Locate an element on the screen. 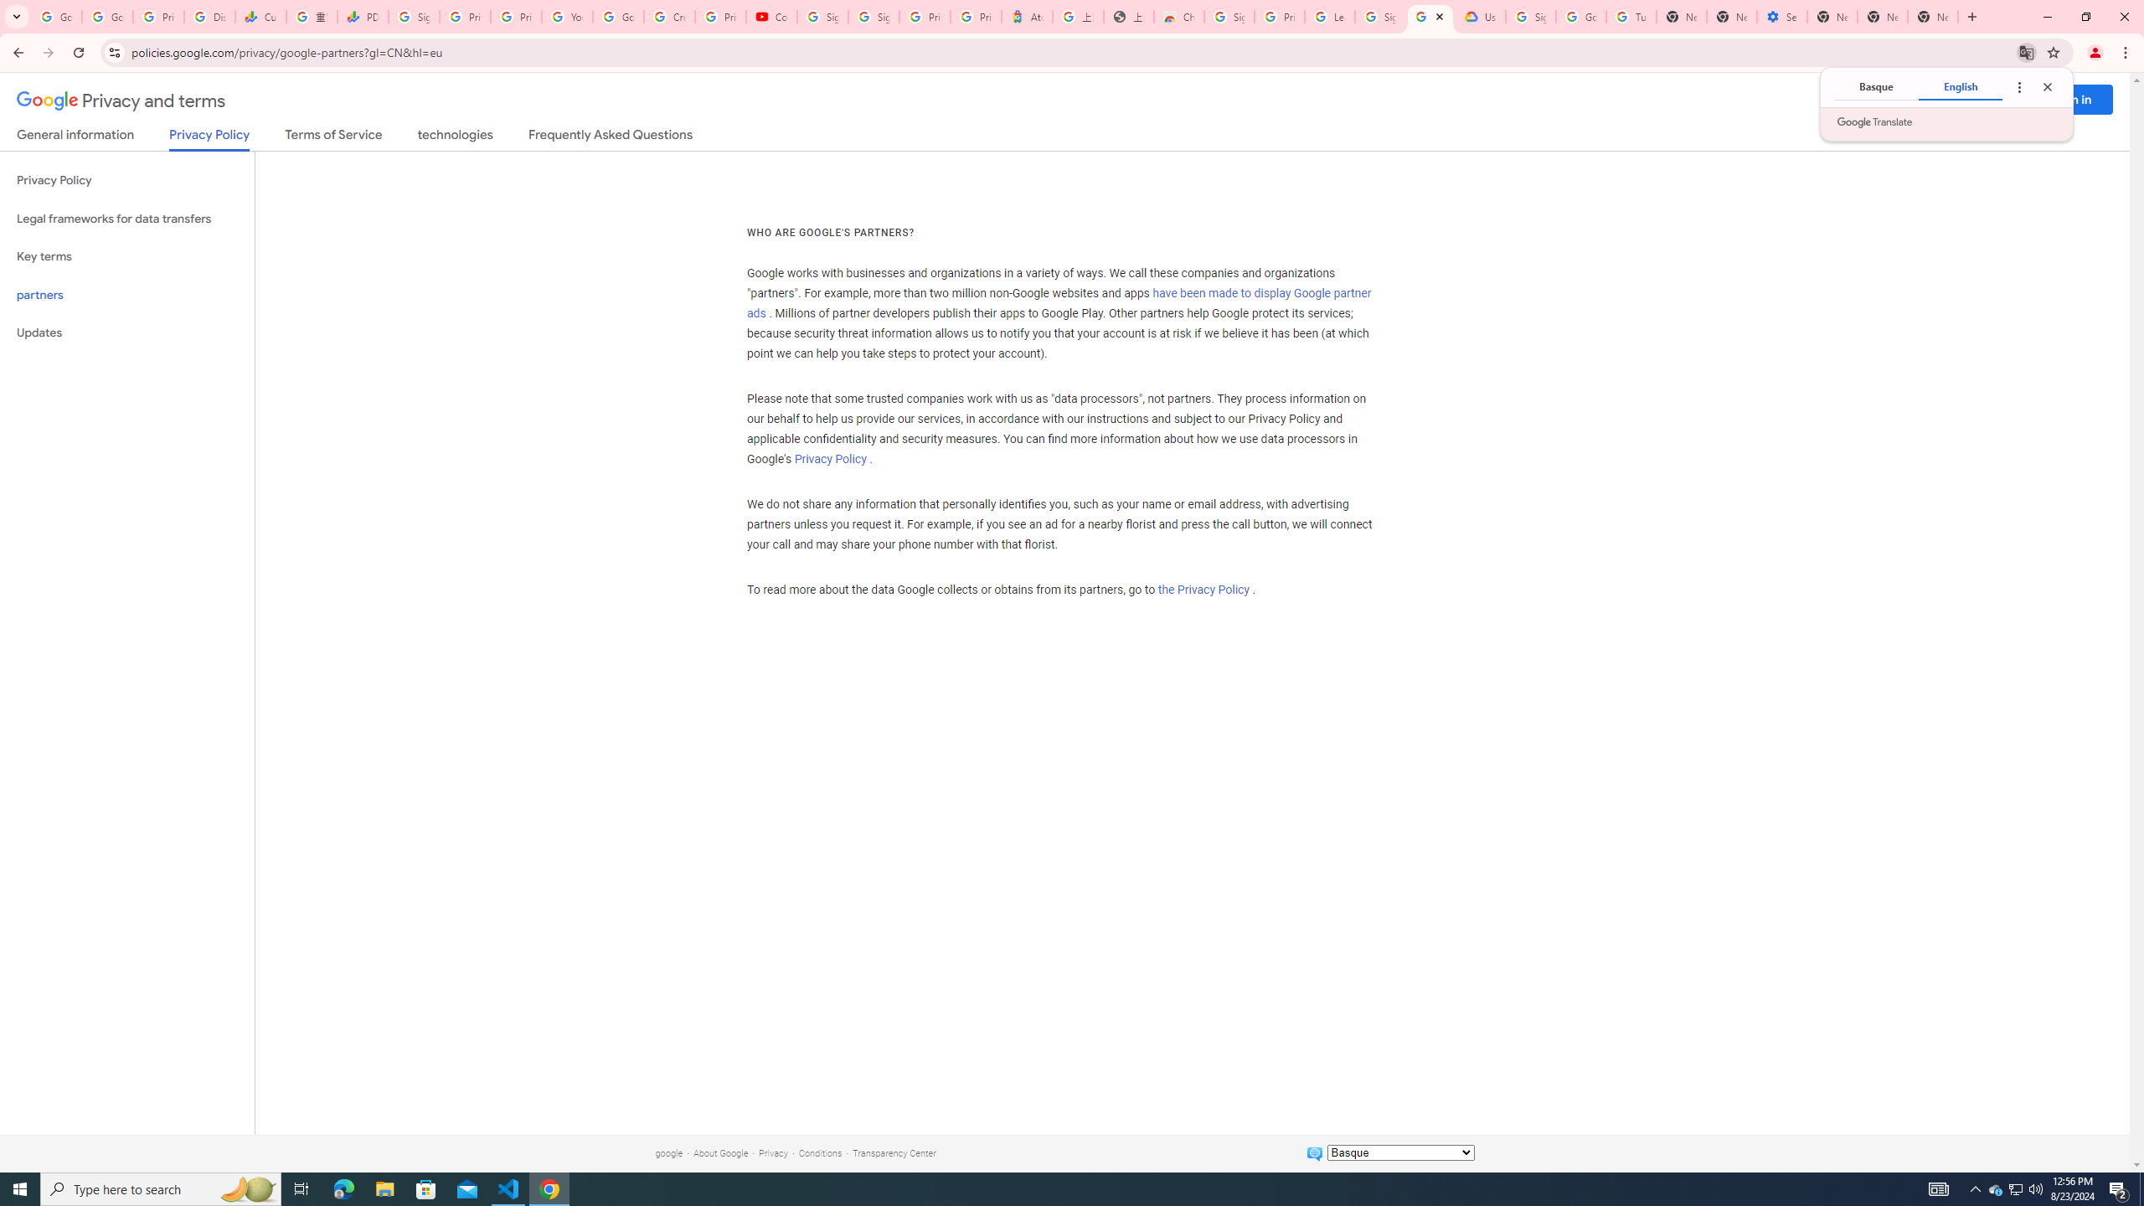 The width and height of the screenshot is (2144, 1206). Sign in - Google Accounts is located at coordinates (1531, 17).